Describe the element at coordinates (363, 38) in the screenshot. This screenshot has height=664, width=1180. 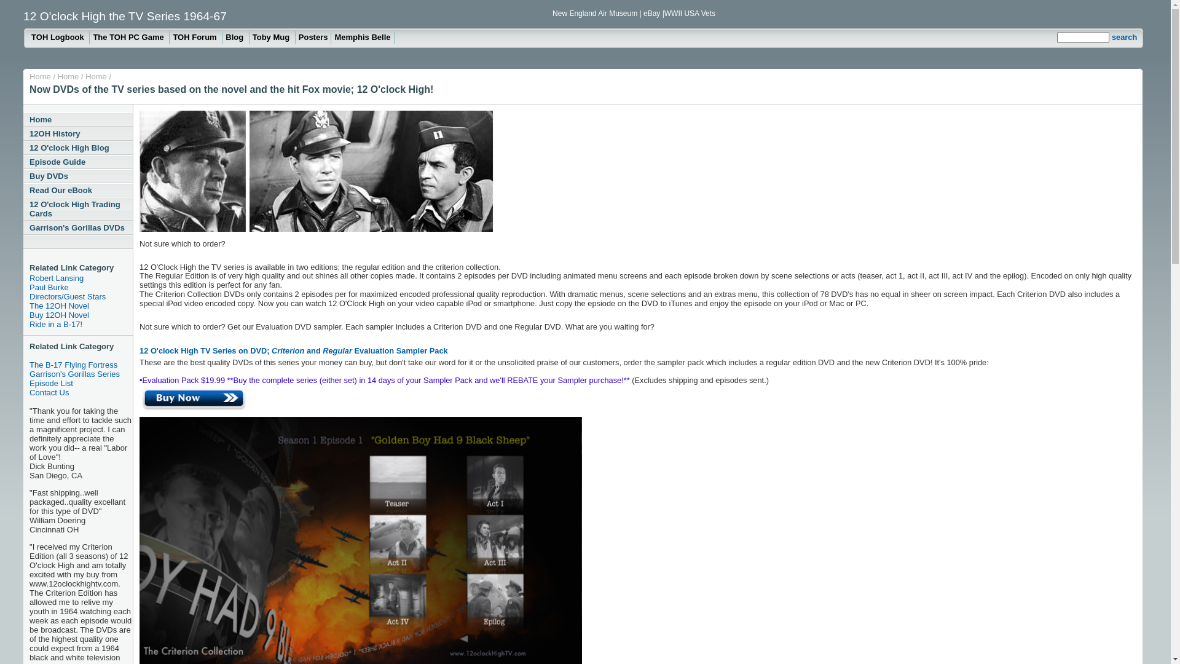
I see `Memphis Belle` at that location.